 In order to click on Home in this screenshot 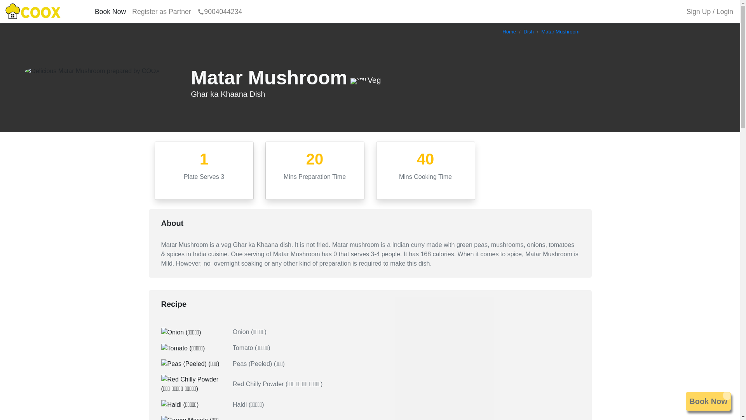, I will do `click(509, 31)`.